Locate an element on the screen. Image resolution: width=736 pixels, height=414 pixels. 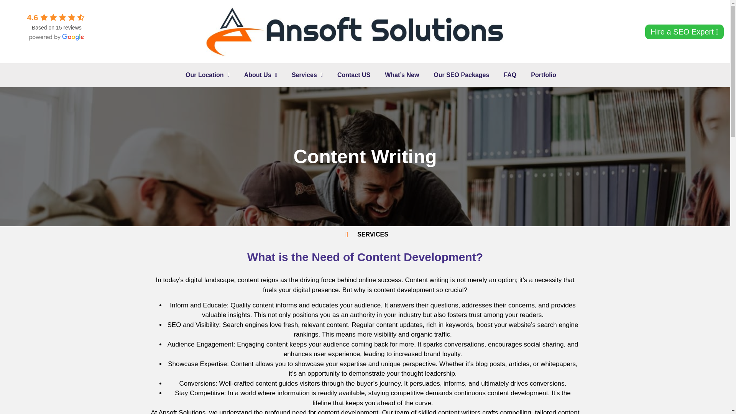
Hire a SEO Expert is located at coordinates (684, 31).